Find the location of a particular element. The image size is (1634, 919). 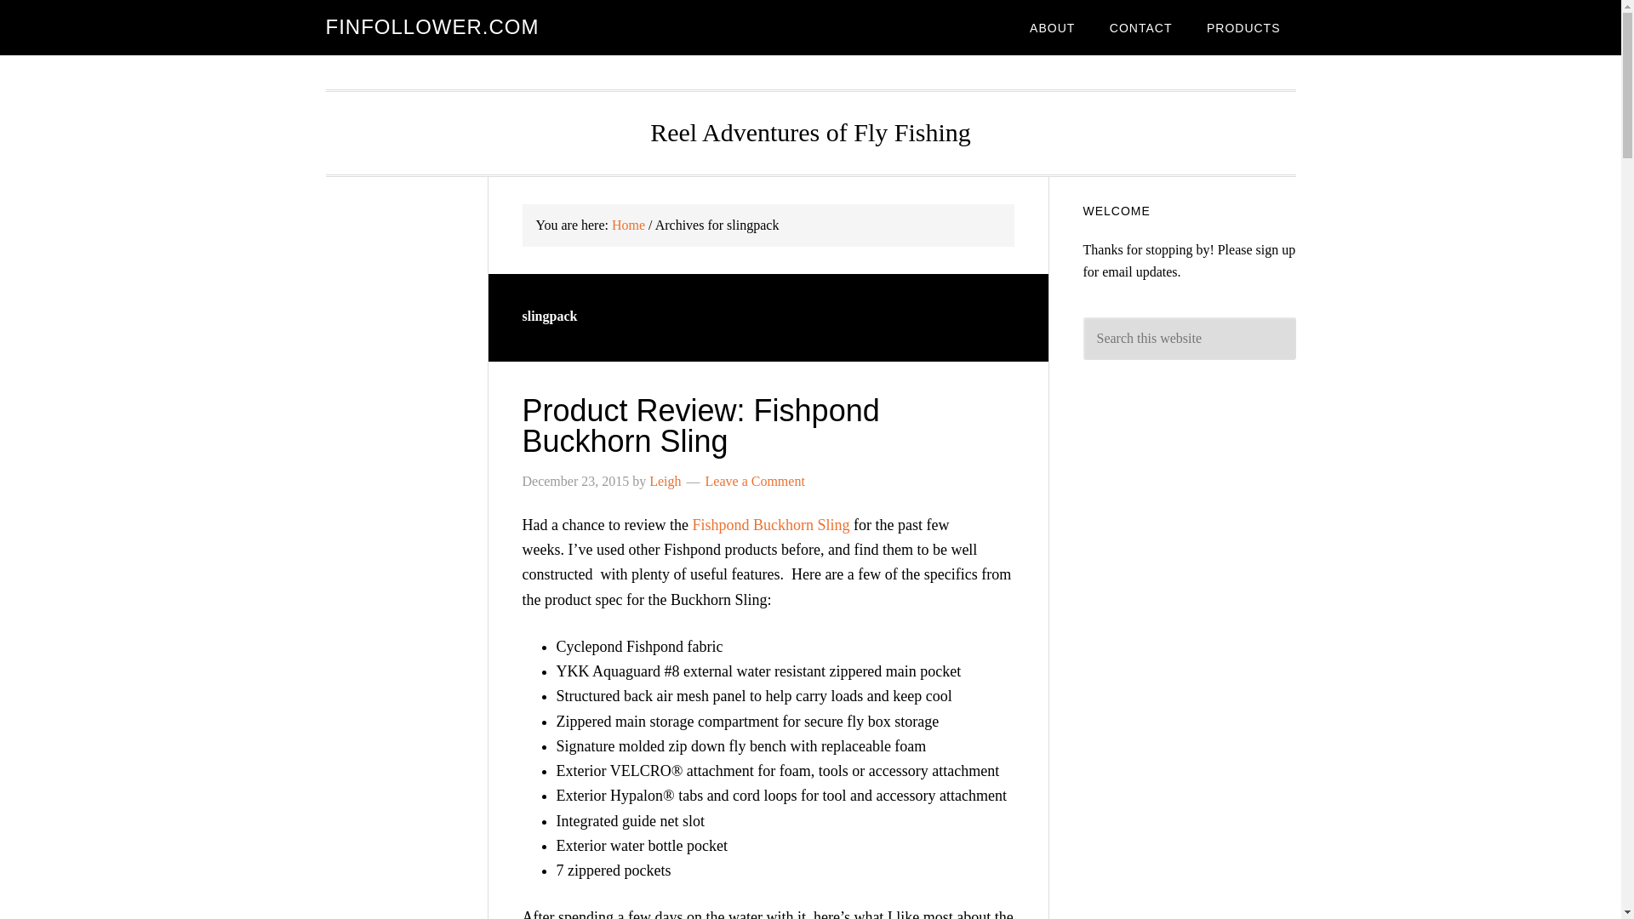

Product Review: Fishpond Buckhorn Sling is located at coordinates (701, 425).